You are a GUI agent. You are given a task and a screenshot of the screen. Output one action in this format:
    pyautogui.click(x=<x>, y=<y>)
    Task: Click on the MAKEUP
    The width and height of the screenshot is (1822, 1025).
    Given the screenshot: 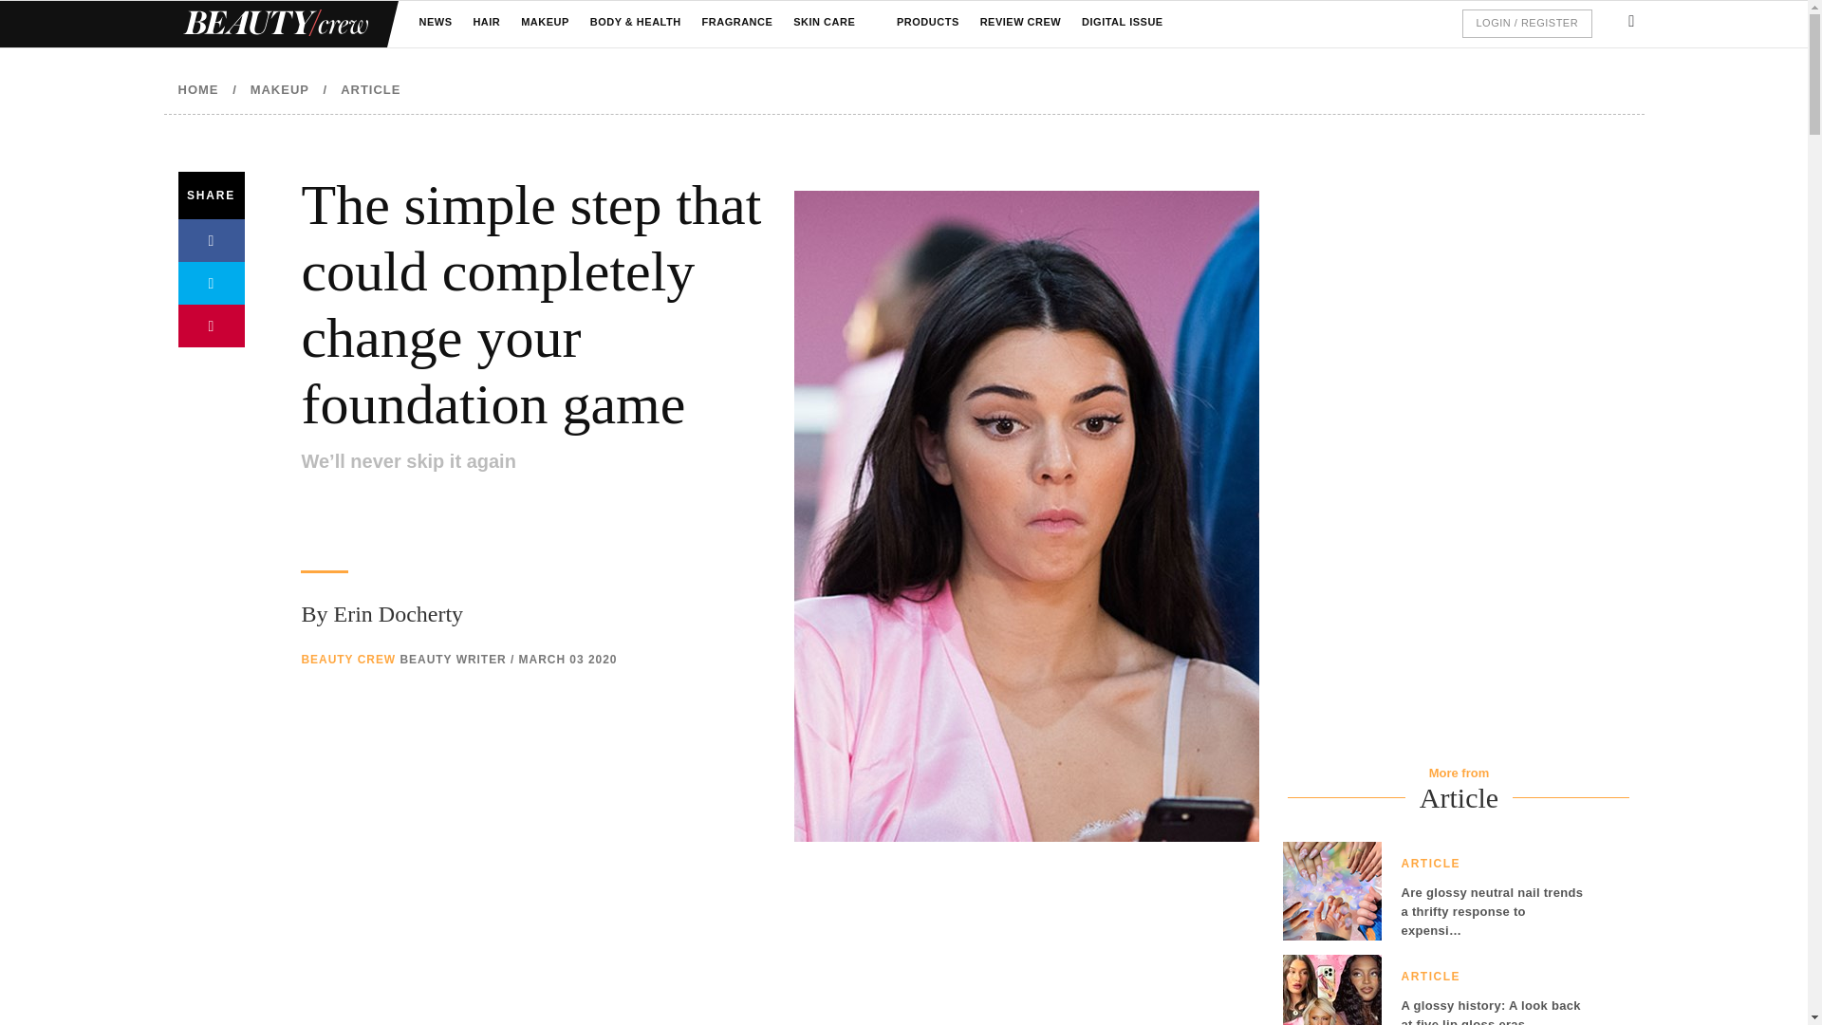 What is the action you would take?
    pyautogui.click(x=545, y=23)
    